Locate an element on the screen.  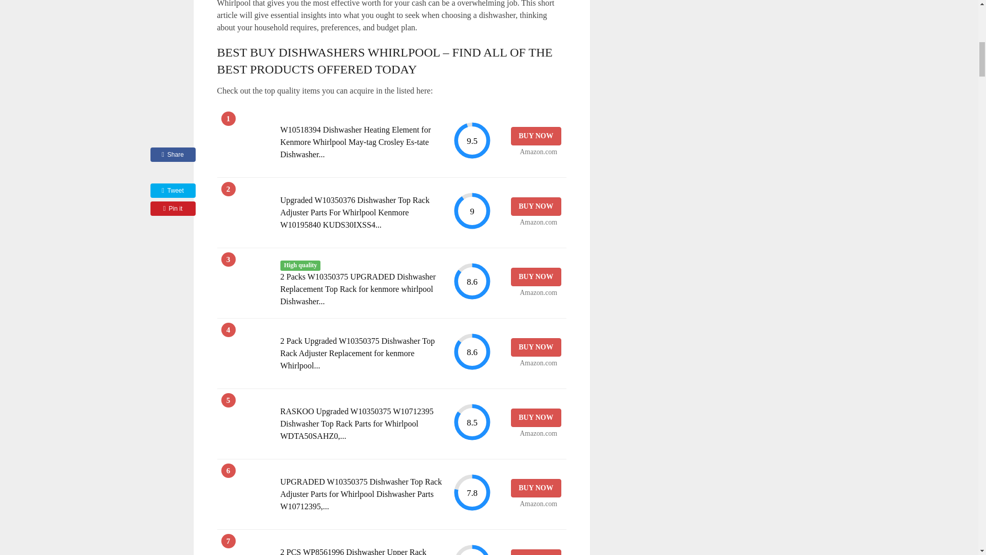
9.5 is located at coordinates (471, 141).